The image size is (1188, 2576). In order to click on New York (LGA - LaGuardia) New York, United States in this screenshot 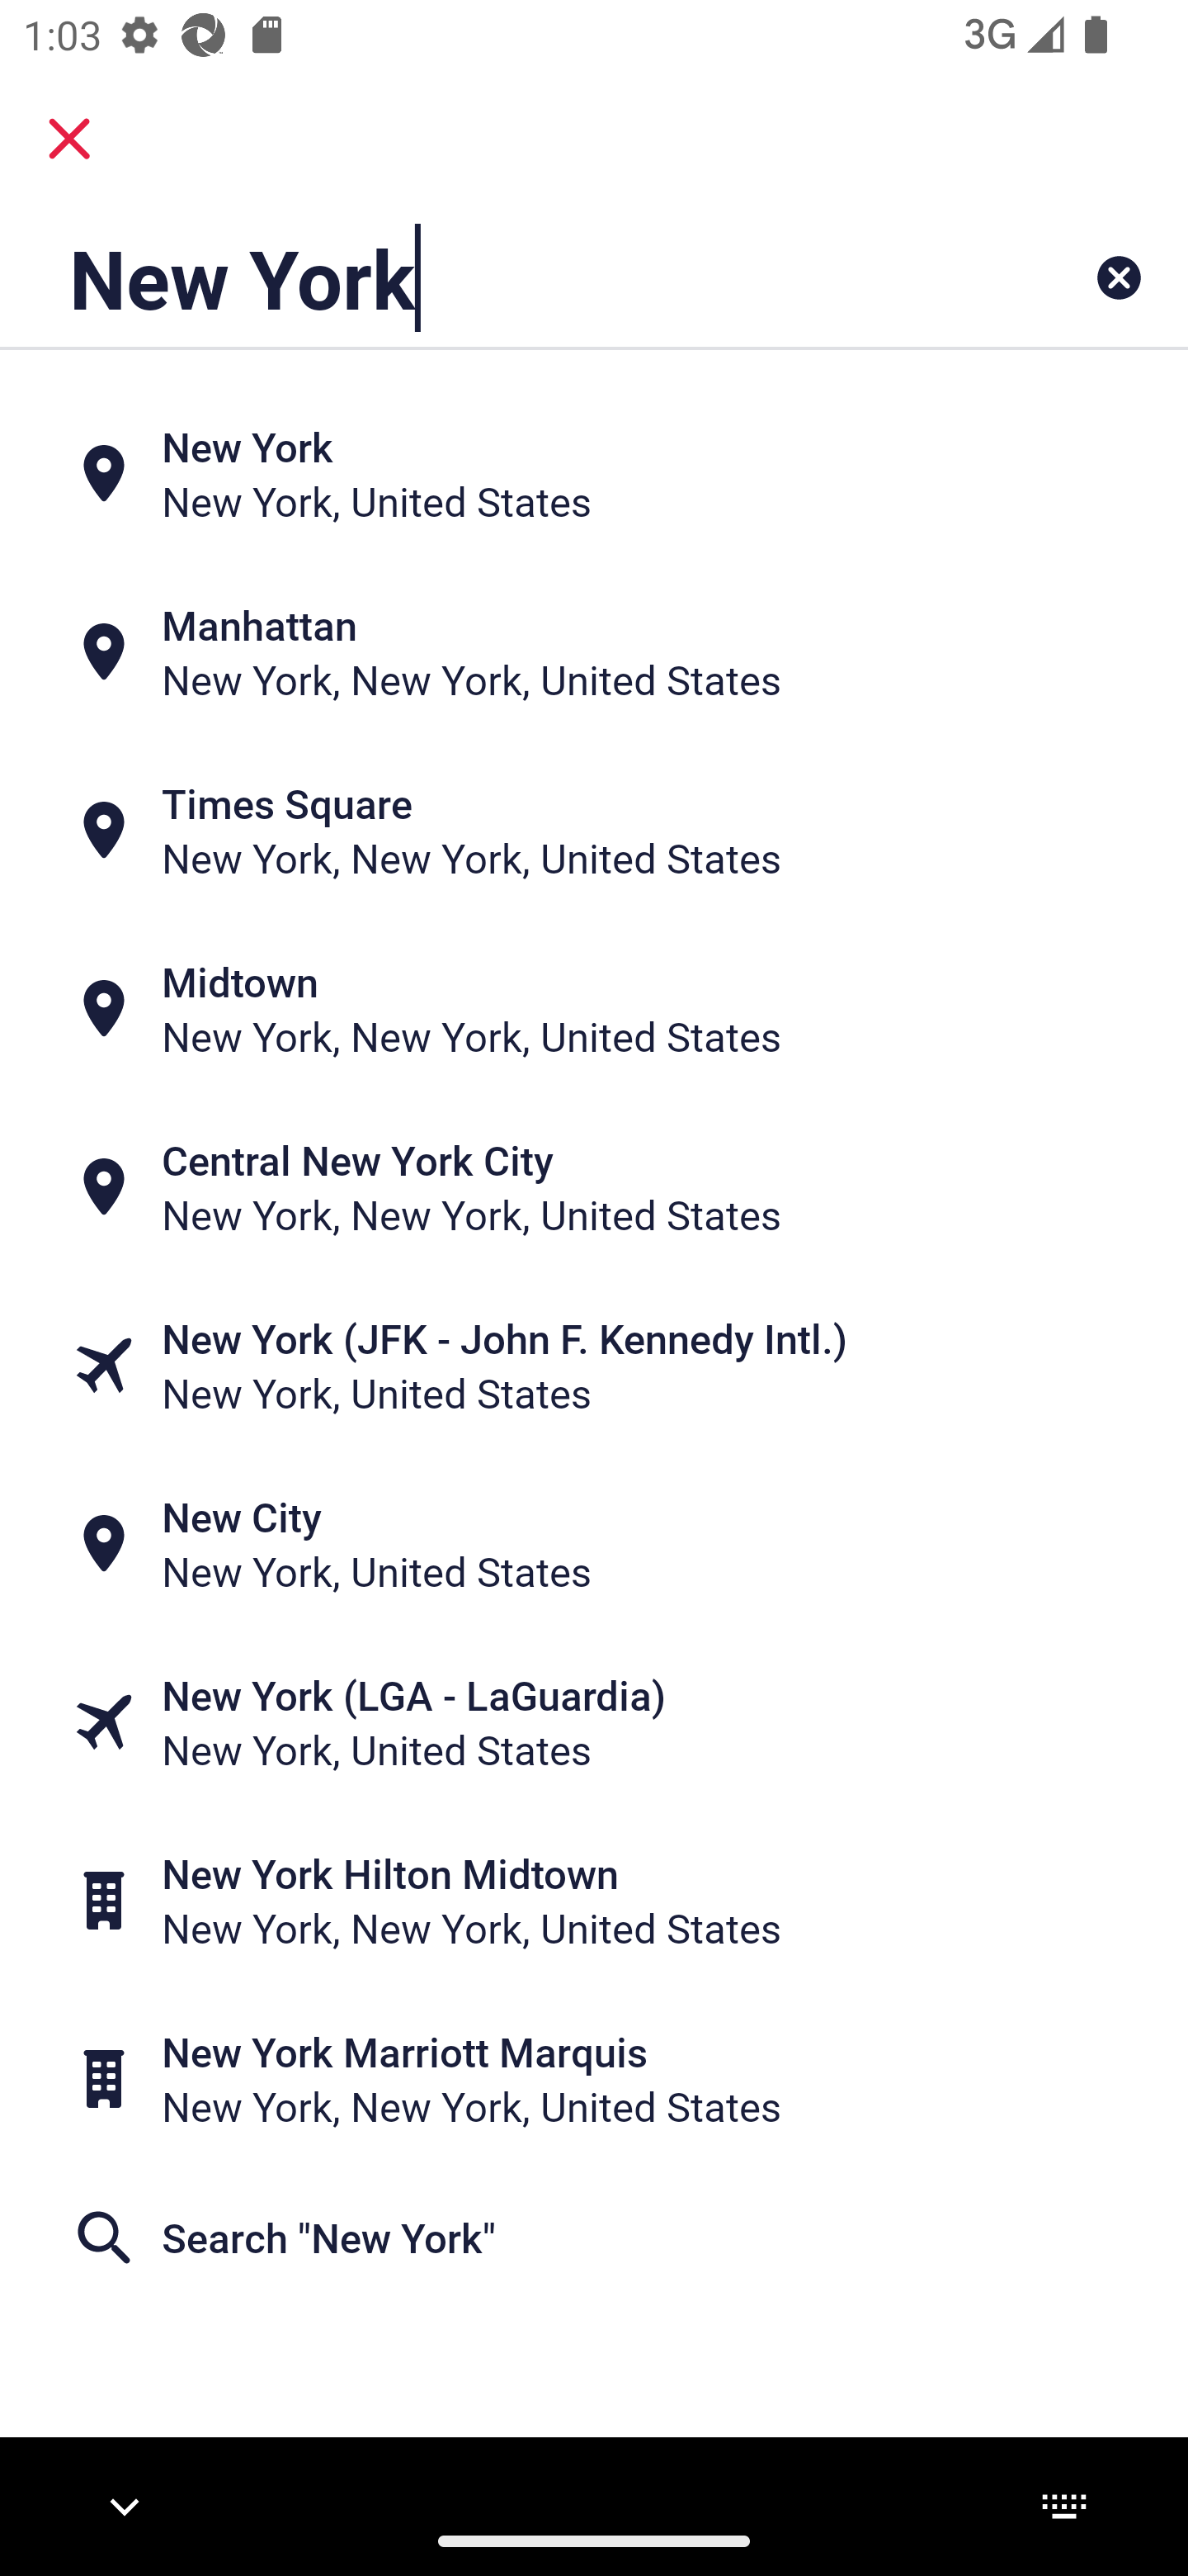, I will do `click(594, 1722)`.